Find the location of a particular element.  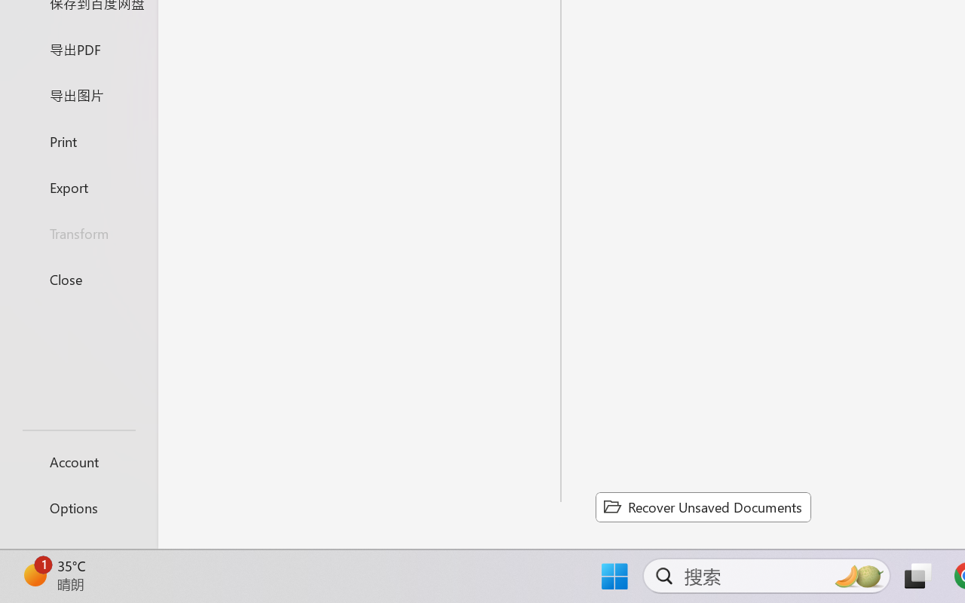

Print is located at coordinates (78, 140).